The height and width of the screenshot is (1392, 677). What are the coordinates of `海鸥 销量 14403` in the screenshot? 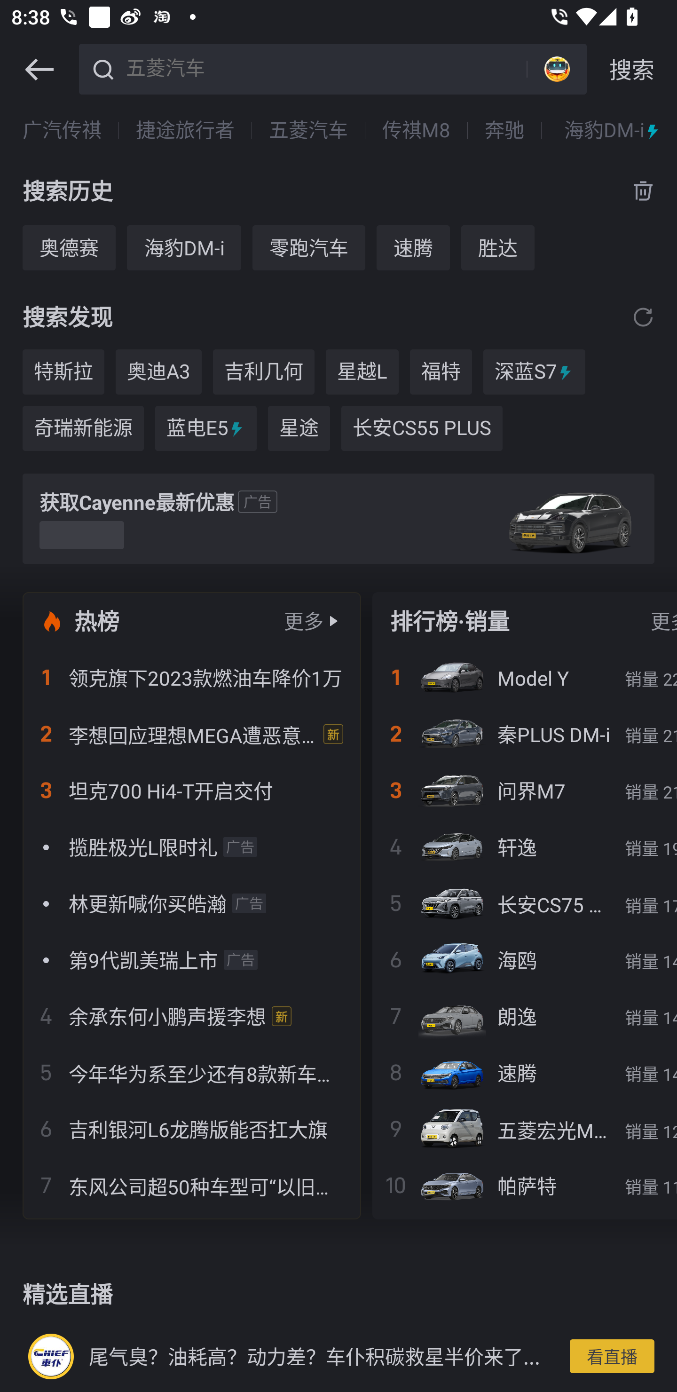 It's located at (525, 959).